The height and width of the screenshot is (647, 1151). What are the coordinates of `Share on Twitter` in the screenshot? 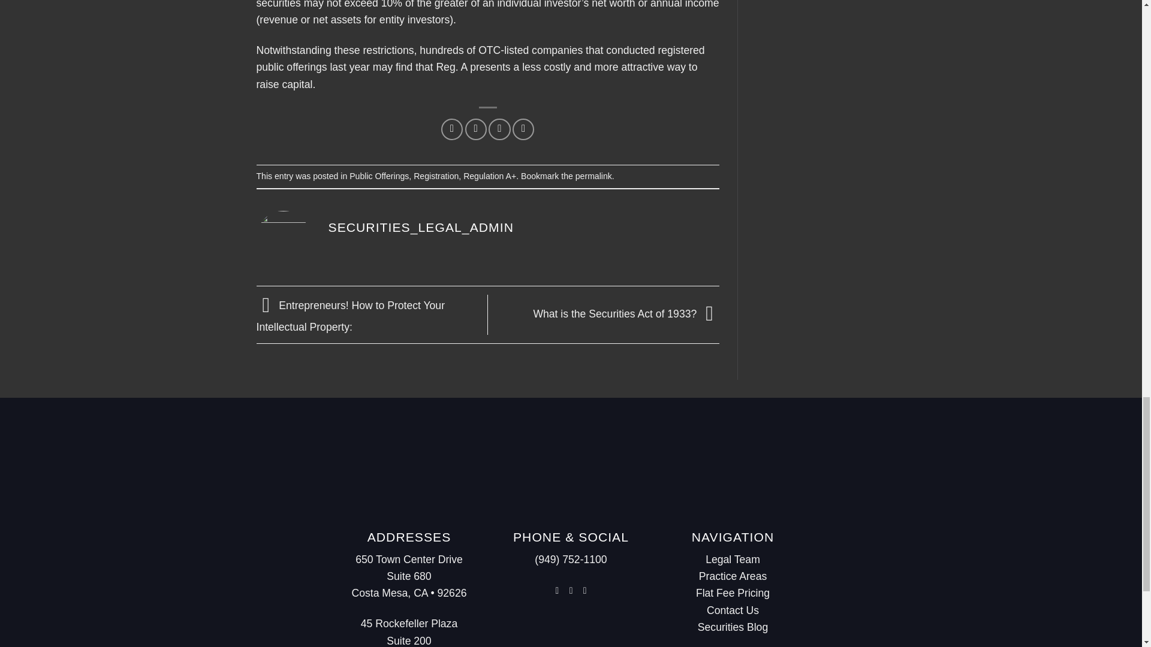 It's located at (476, 129).